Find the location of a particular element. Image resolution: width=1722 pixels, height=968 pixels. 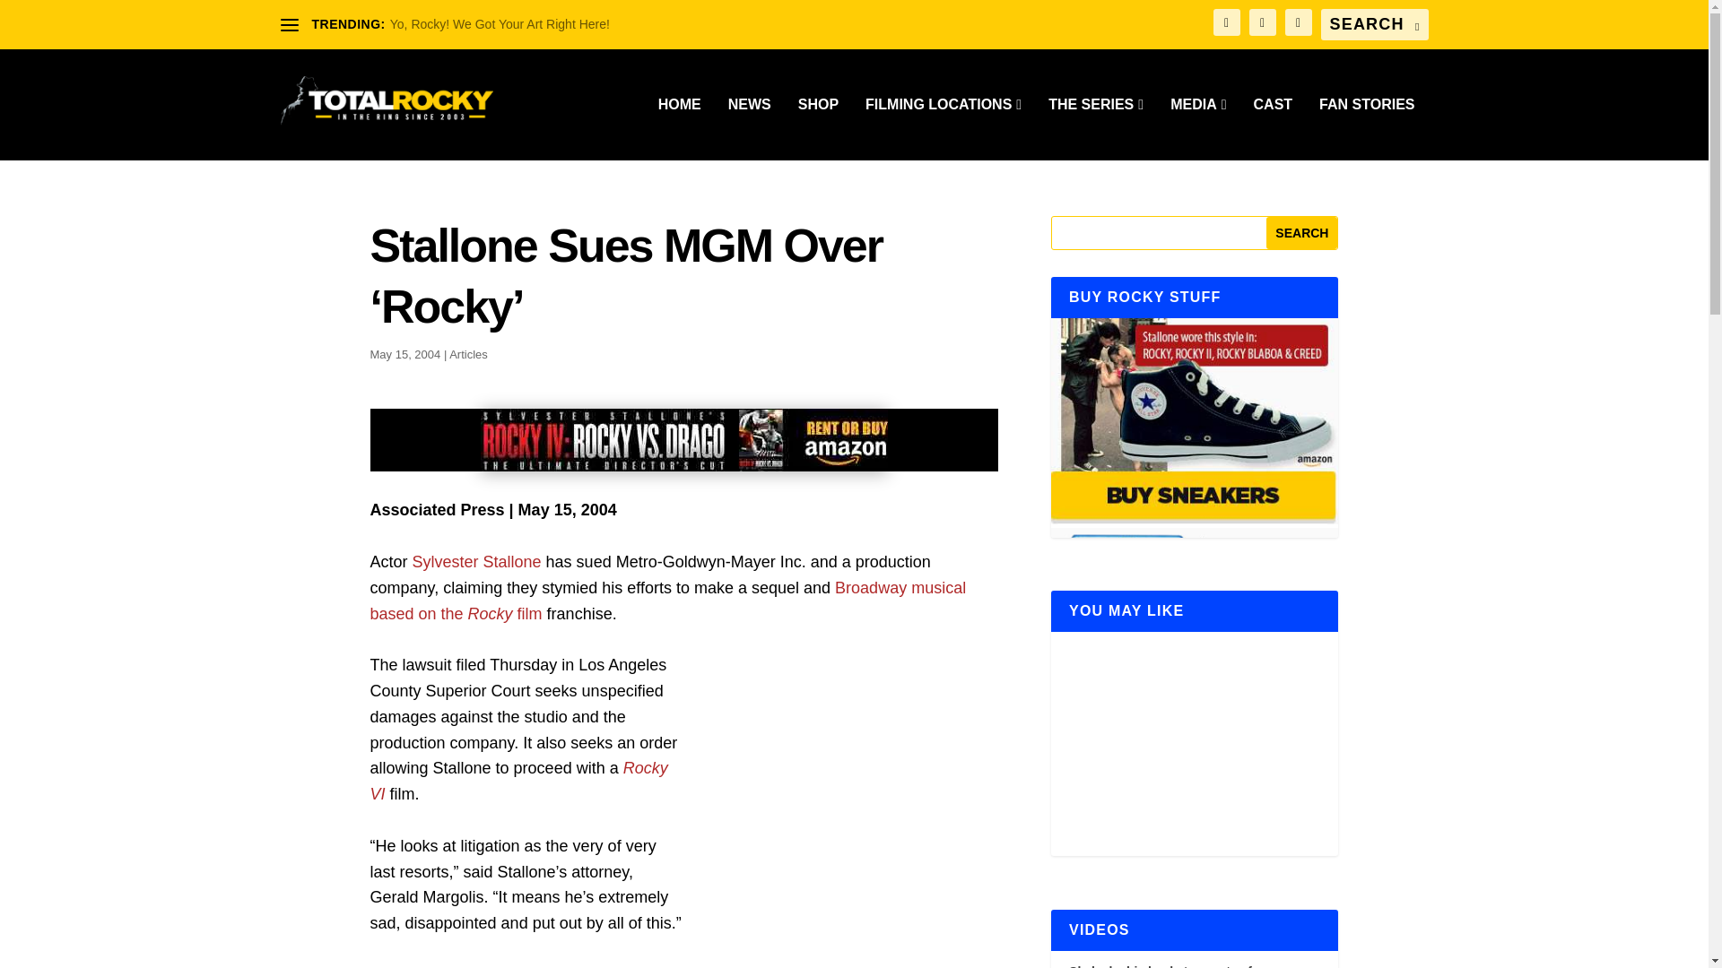

Rocky VI is located at coordinates (518, 781).